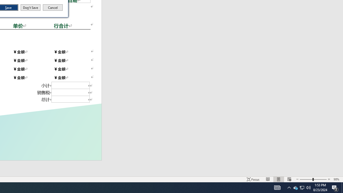 This screenshot has width=343, height=193. I want to click on Focus , so click(31, 8).